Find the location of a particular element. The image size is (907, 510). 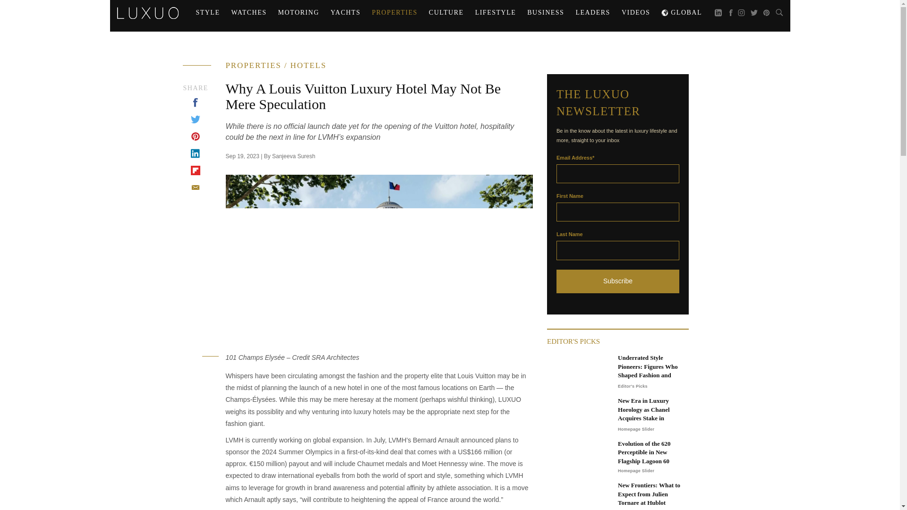

YACHTS is located at coordinates (345, 13).